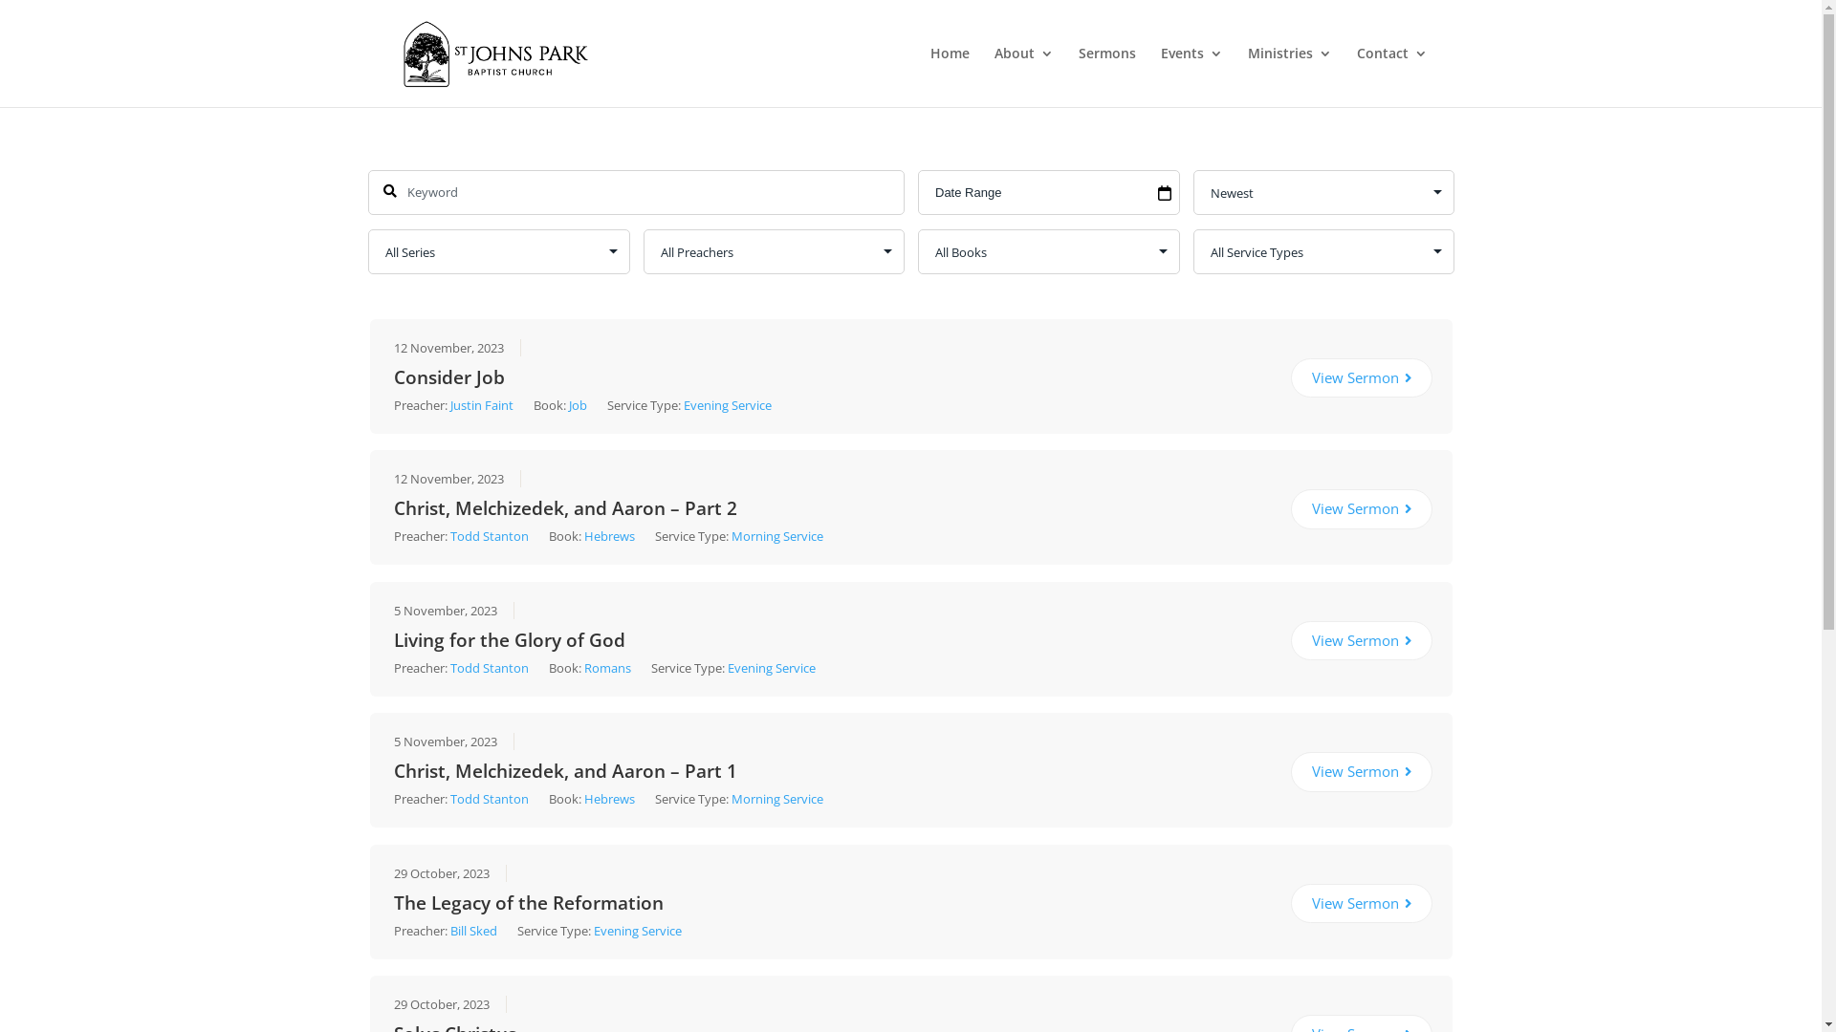 The height and width of the screenshot is (1032, 1836). Describe the element at coordinates (509, 637) in the screenshot. I see `Living for the Glory of God` at that location.